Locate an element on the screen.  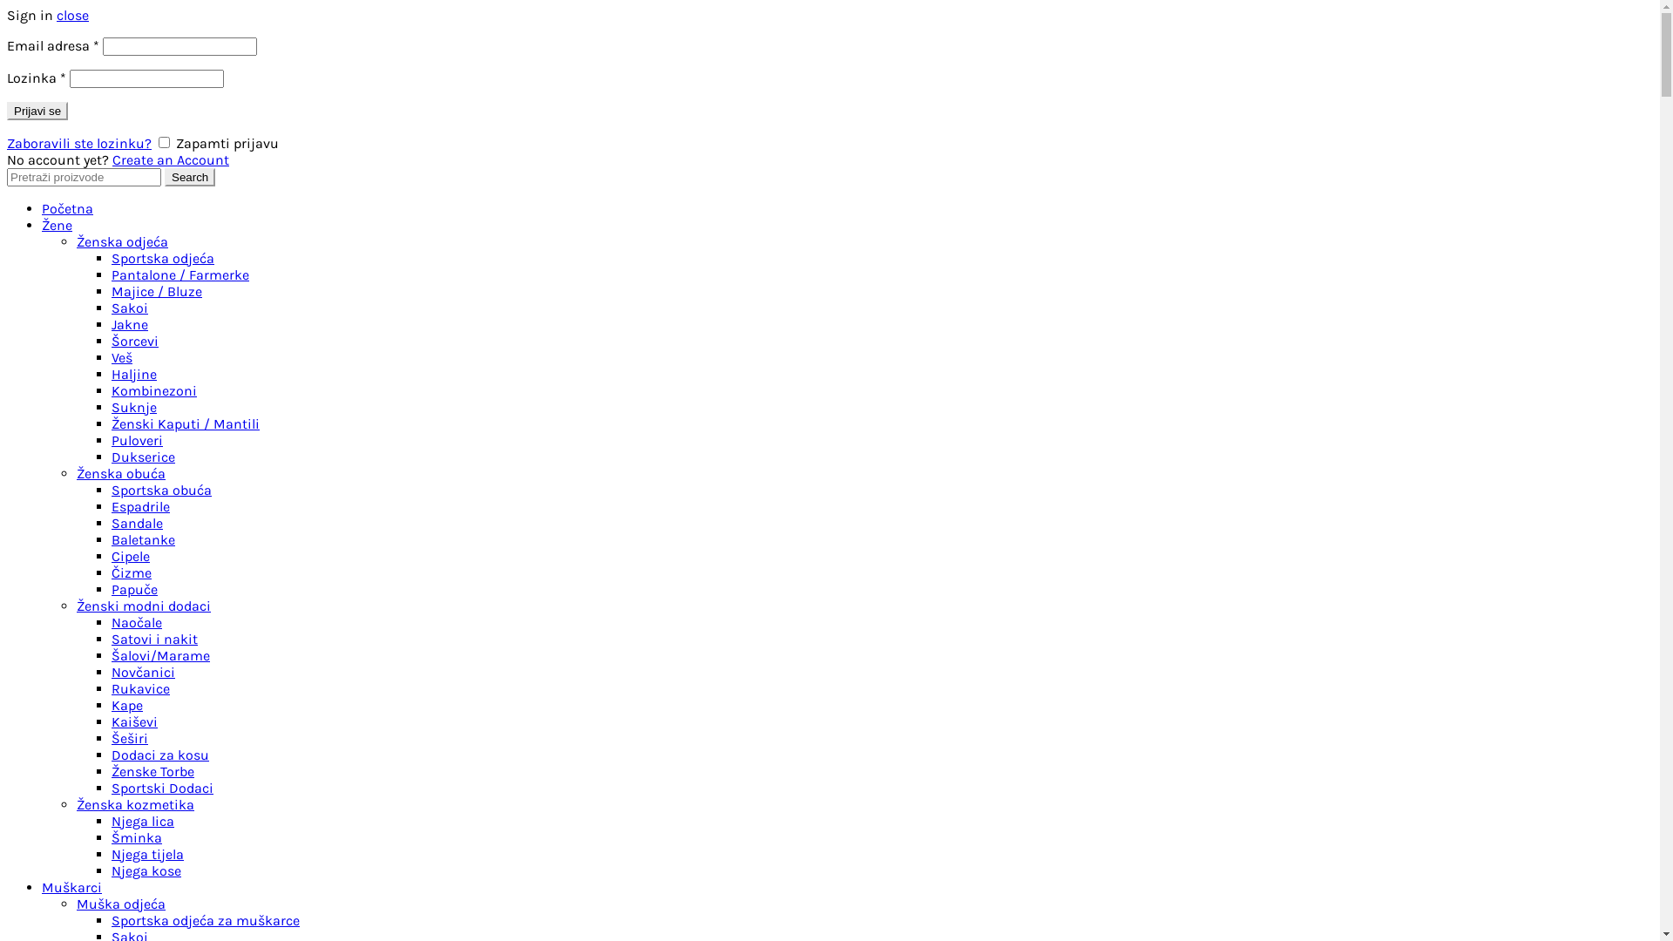
Puloveri is located at coordinates (138, 441).